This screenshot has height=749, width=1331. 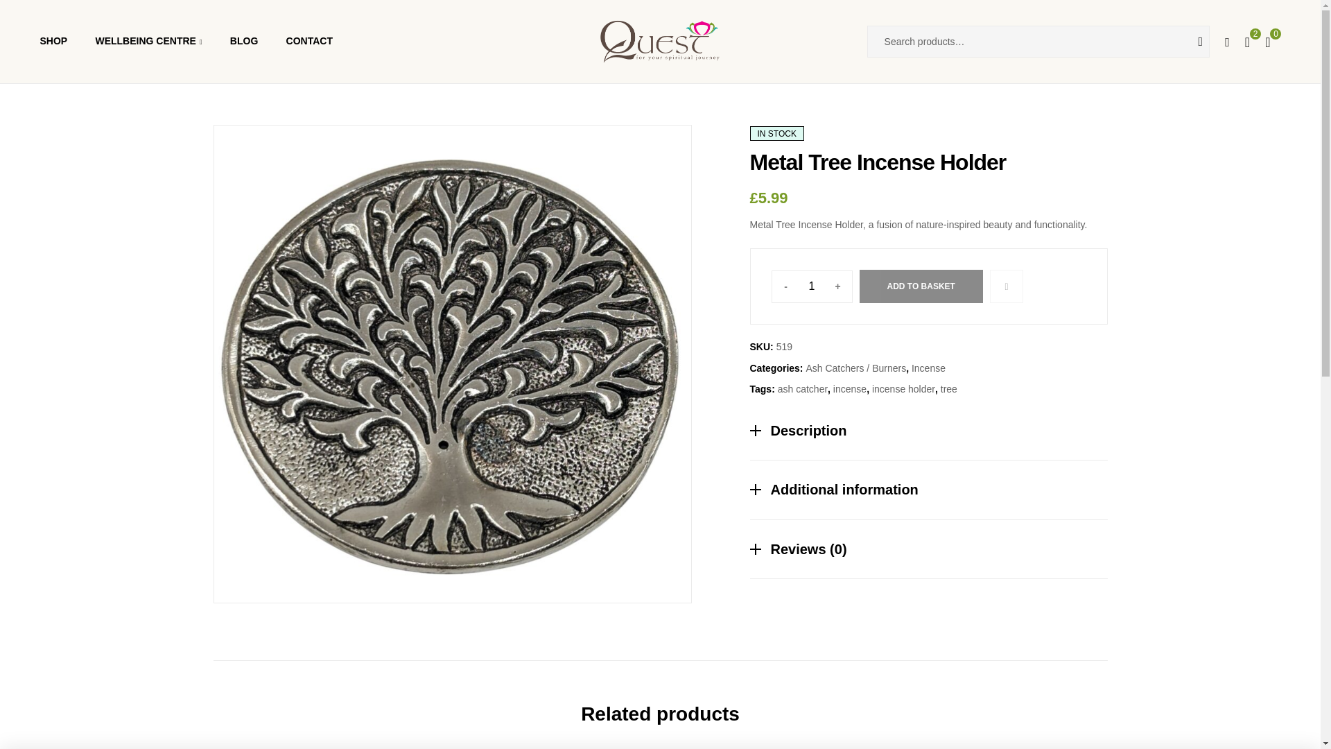 What do you see at coordinates (308, 42) in the screenshot?
I see `CONTACT` at bounding box center [308, 42].